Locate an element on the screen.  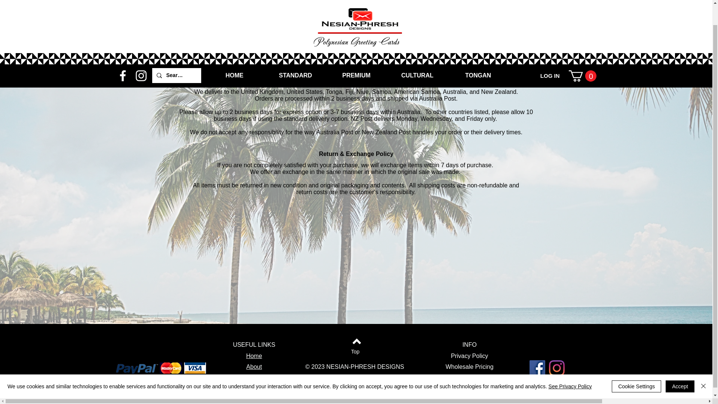
LOG IN is located at coordinates (550, 54).